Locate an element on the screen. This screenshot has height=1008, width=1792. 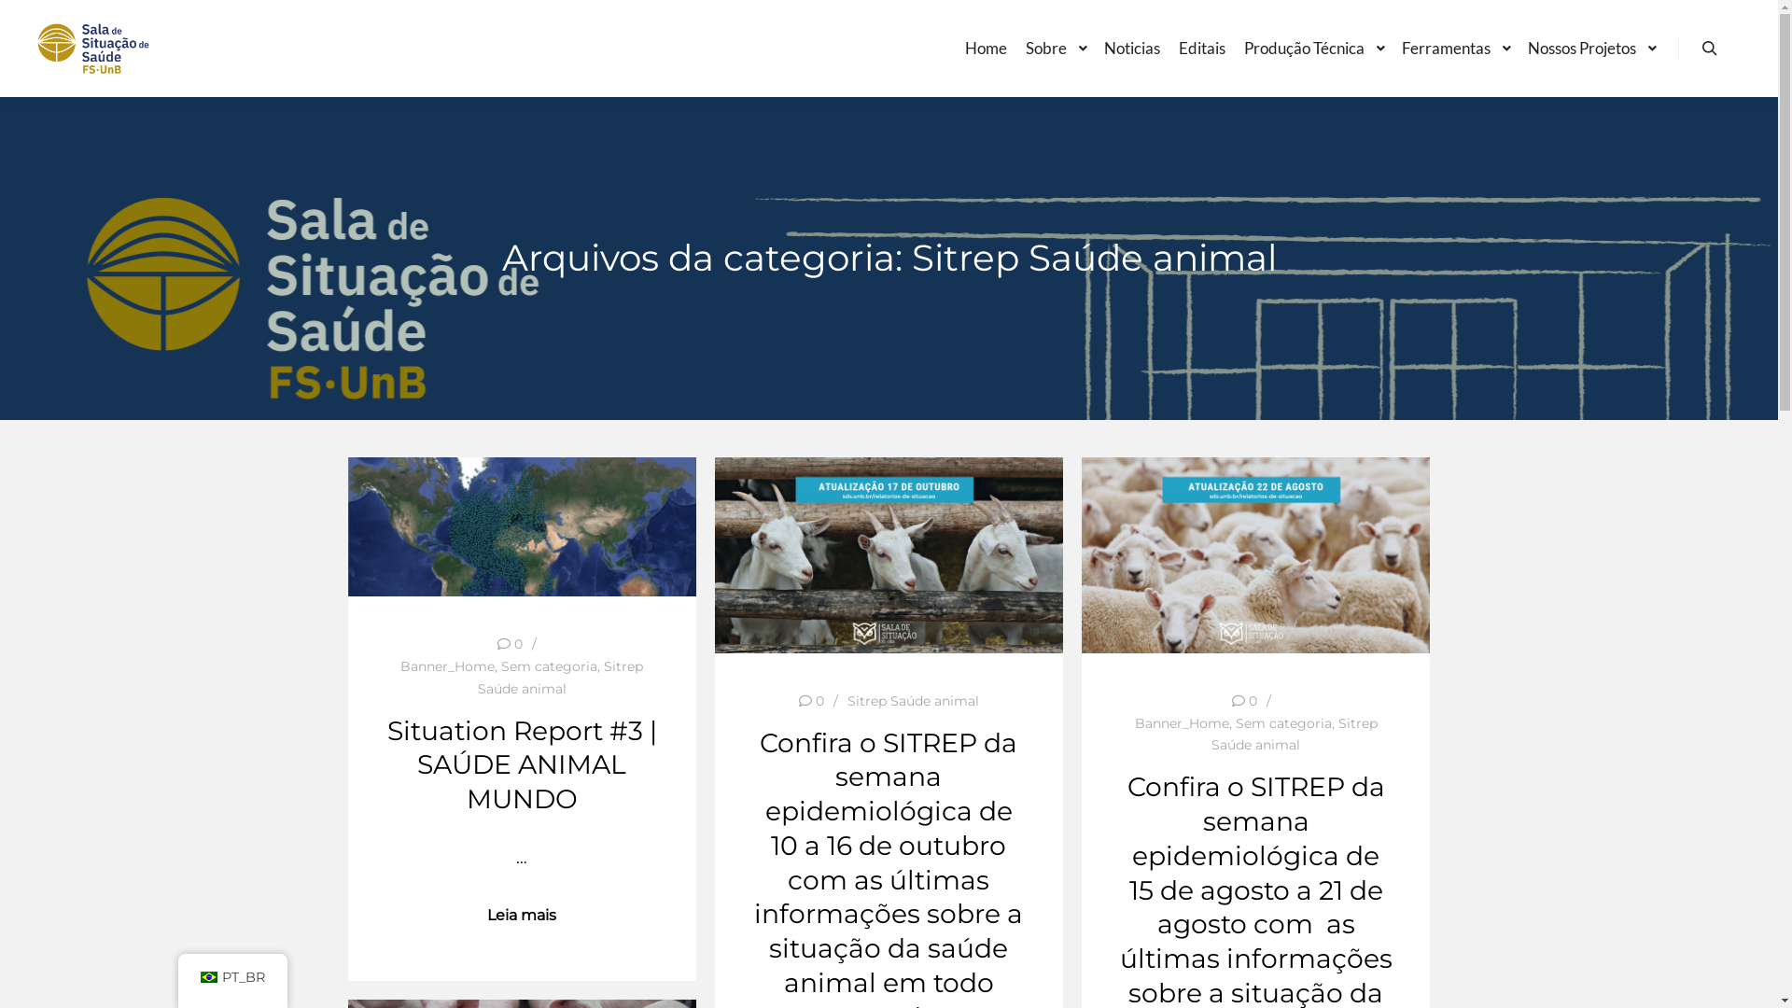
Leia mais is located at coordinates (522, 916).